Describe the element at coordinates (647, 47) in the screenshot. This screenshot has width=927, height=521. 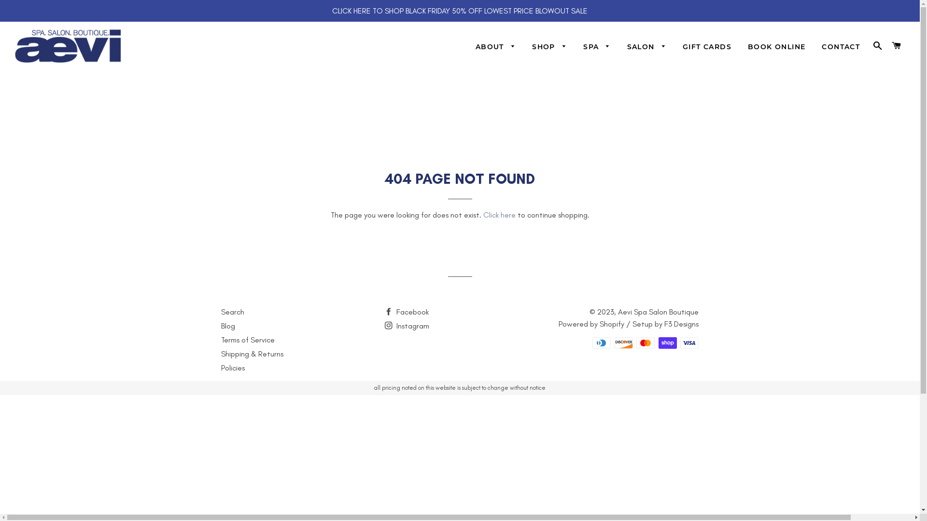
I see `SALON` at that location.